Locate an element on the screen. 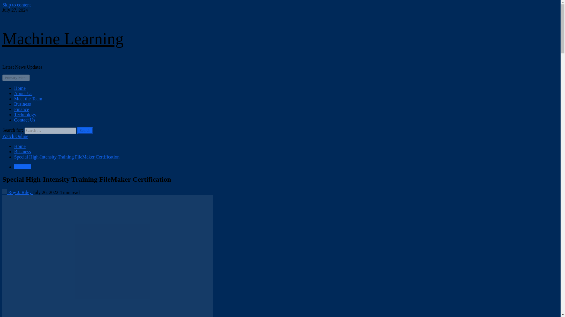  Finance is located at coordinates (22, 109).